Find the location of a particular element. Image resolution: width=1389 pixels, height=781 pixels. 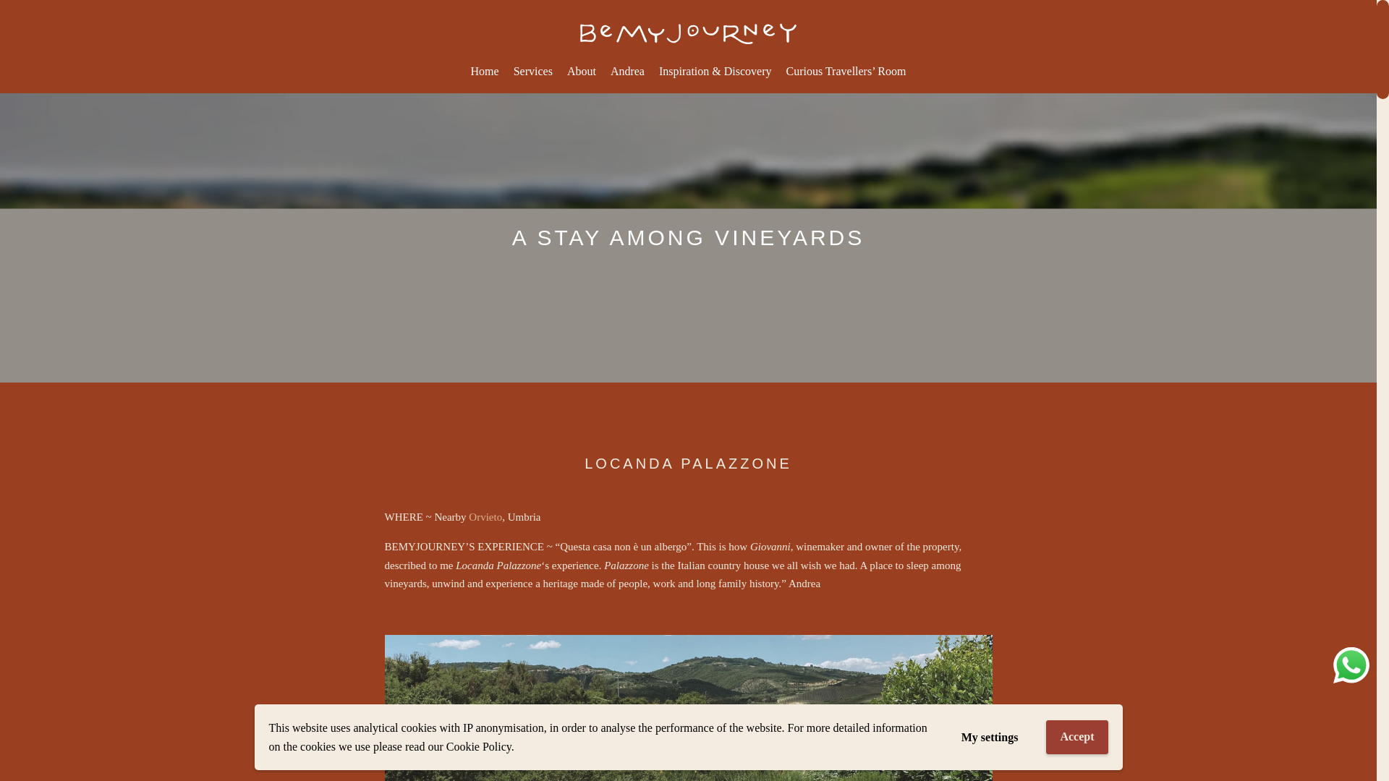

Home is located at coordinates (485, 71).